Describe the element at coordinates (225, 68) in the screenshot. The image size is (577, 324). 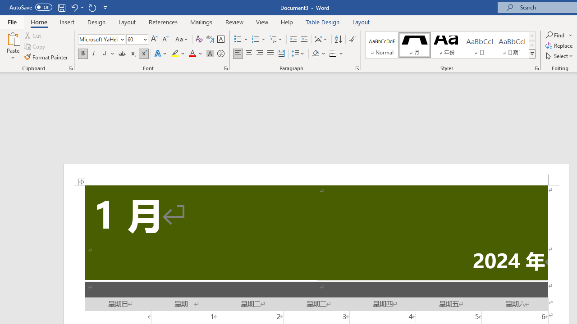
I see `Font...` at that location.